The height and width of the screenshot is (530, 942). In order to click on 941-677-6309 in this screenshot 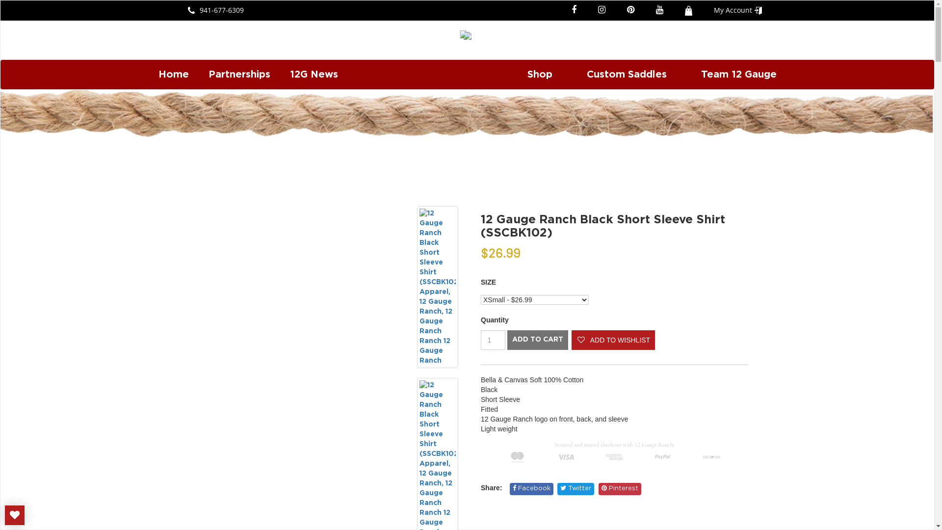, I will do `click(215, 10)`.